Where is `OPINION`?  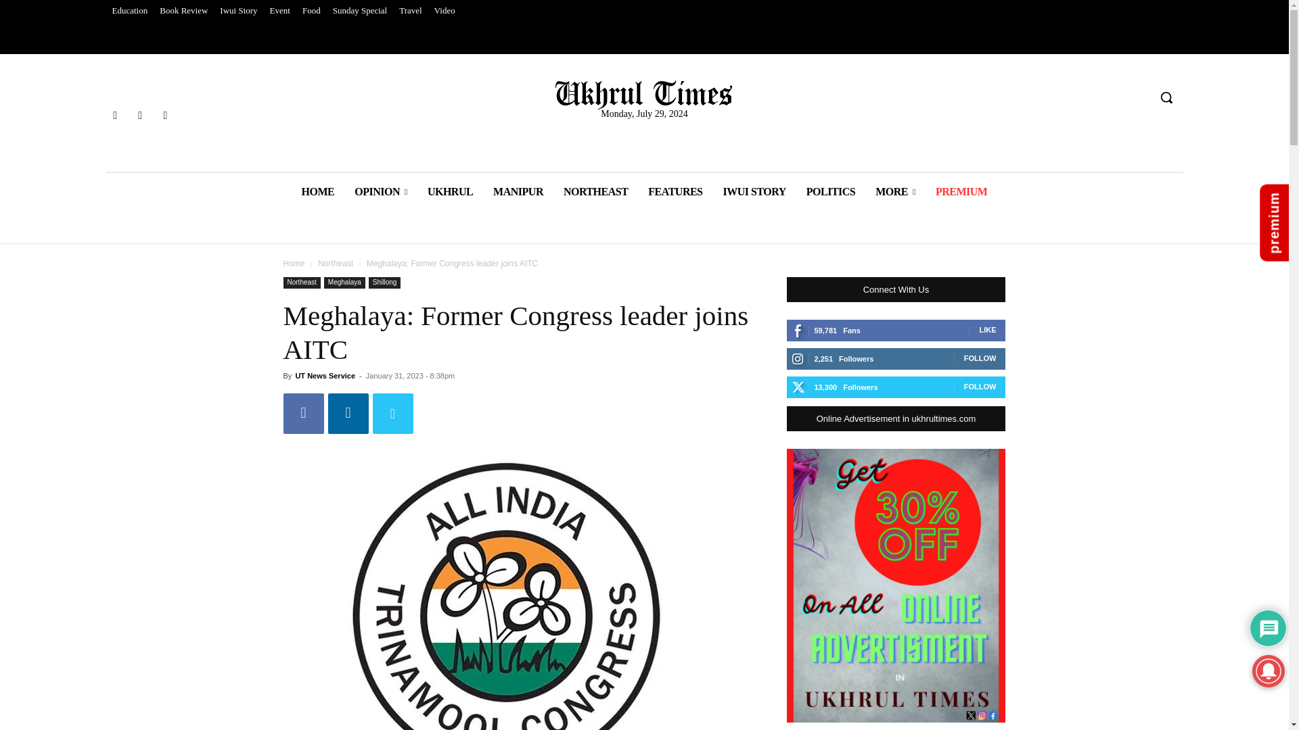 OPINION is located at coordinates (380, 191).